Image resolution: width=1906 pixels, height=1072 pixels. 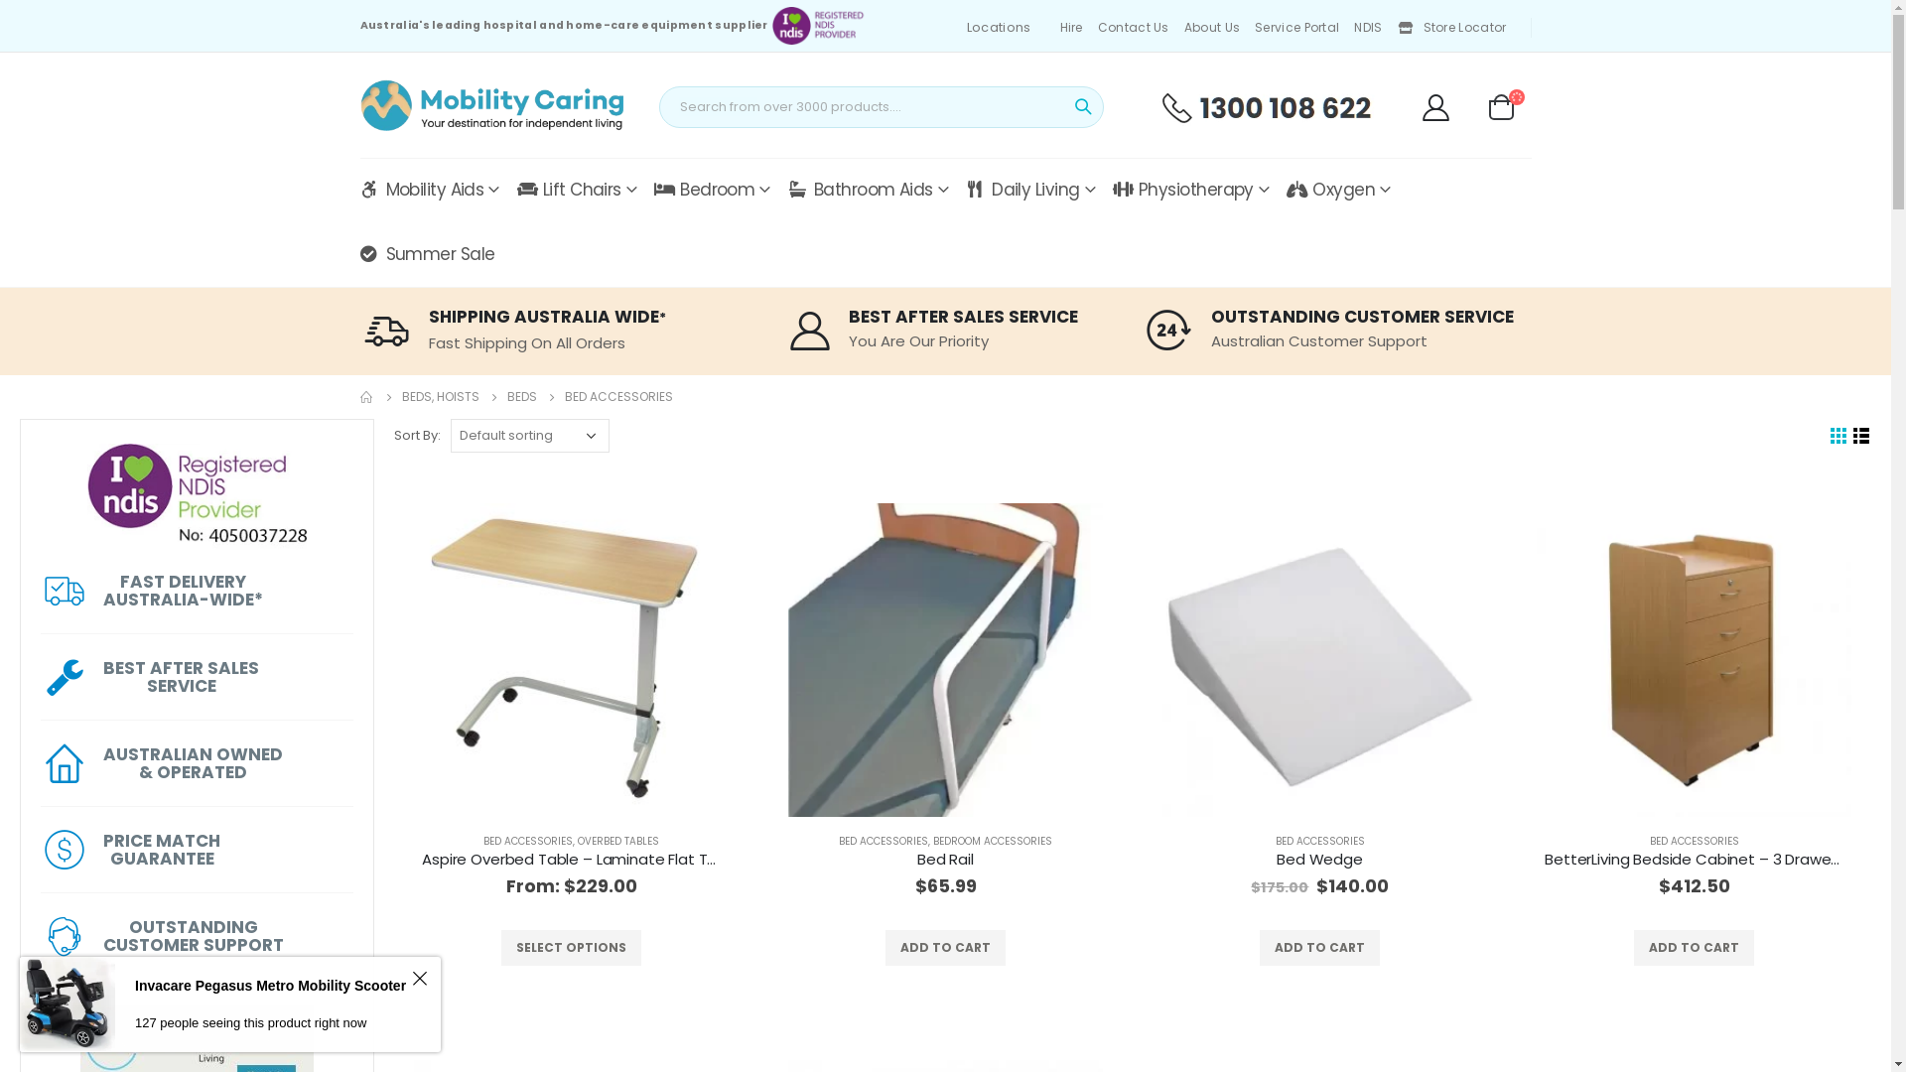 I want to click on Bed Wedge, so click(x=1320, y=661).